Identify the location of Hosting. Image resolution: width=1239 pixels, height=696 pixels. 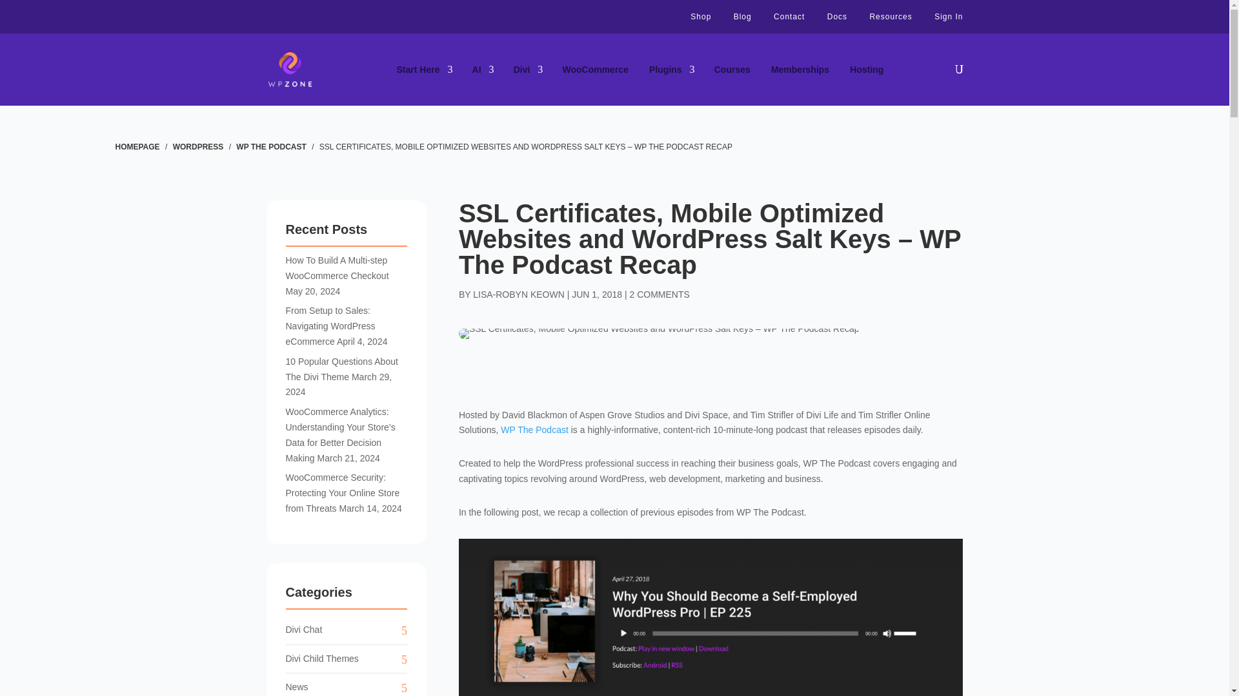
(866, 70).